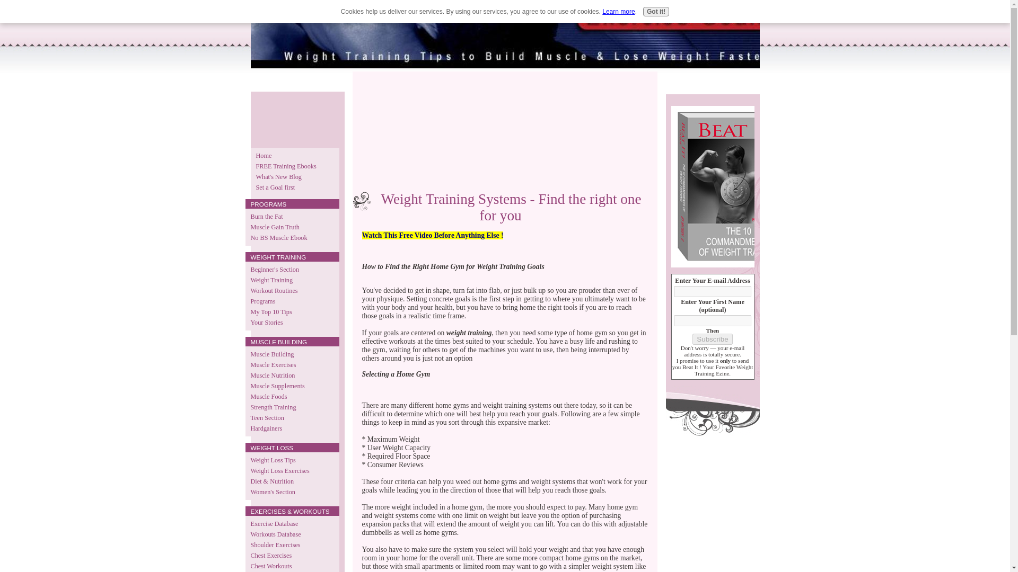 The image size is (1018, 572). I want to click on Chest Exercises, so click(292, 555).